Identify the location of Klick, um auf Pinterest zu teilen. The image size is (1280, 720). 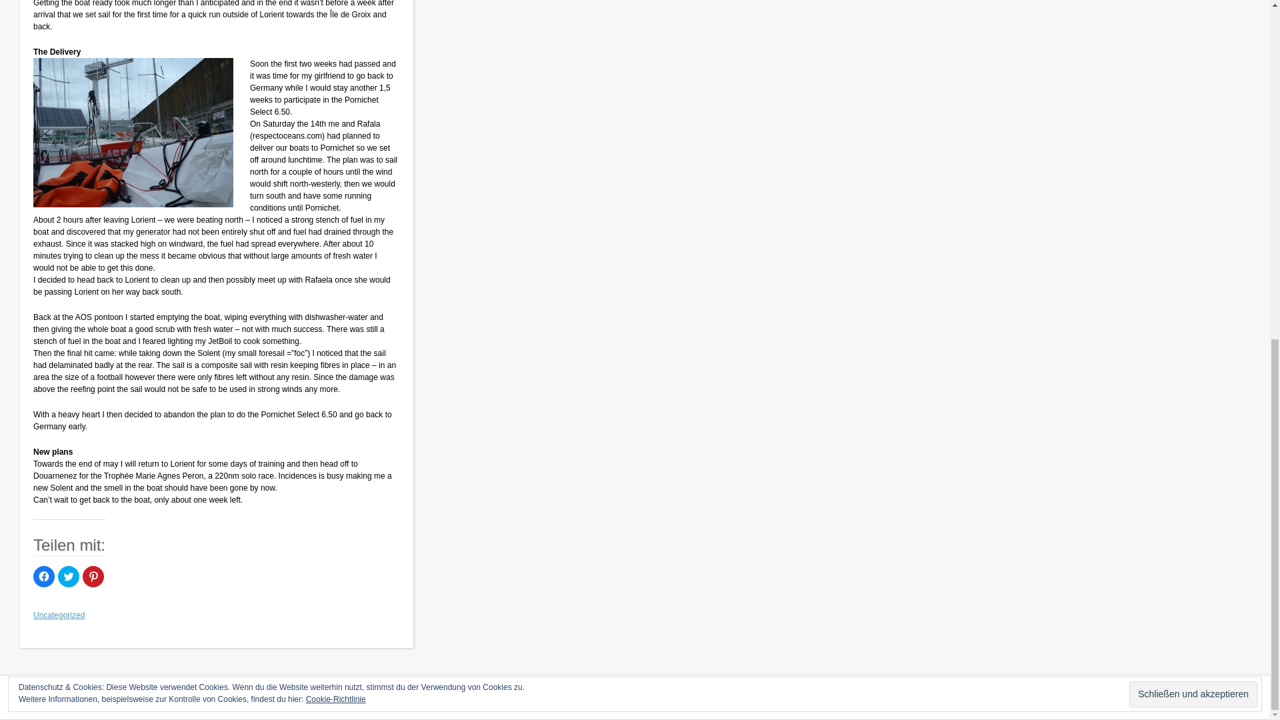
(93, 576).